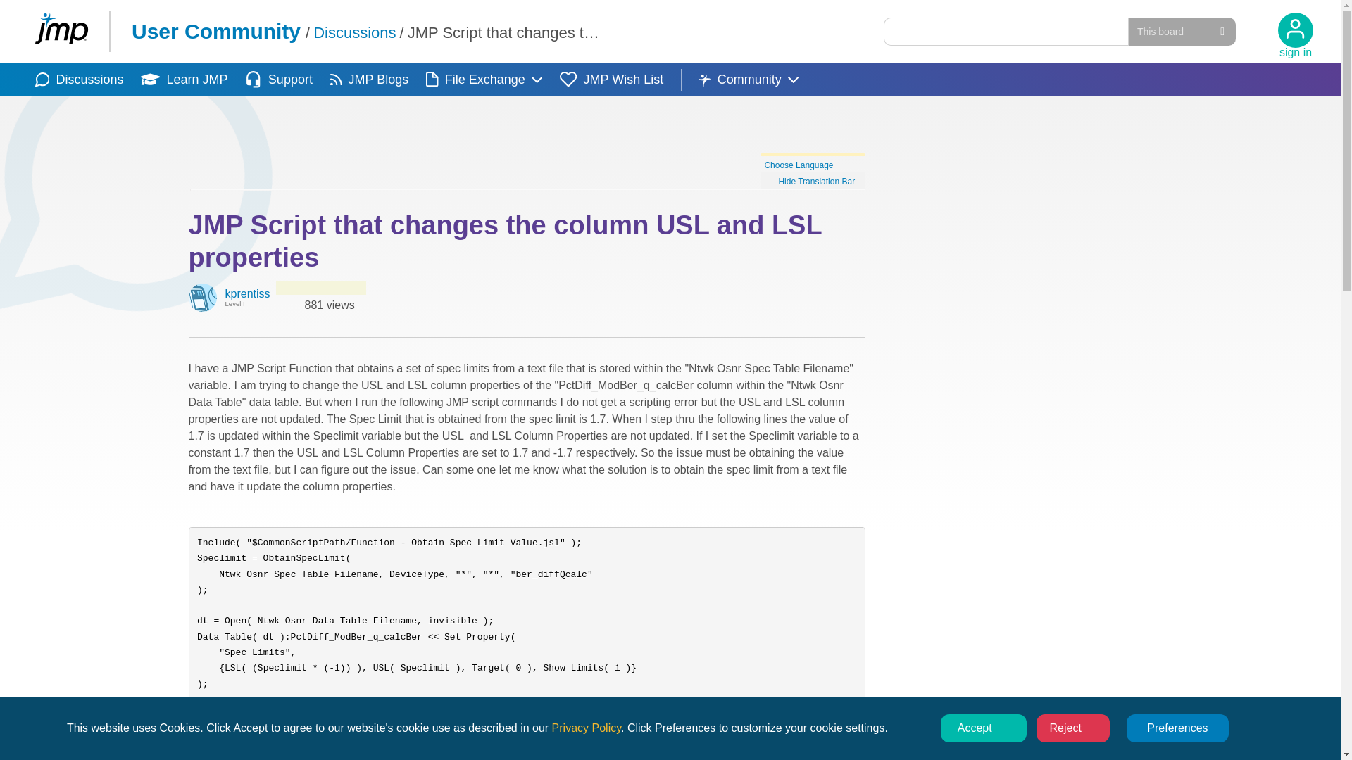 This screenshot has width=1352, height=760. What do you see at coordinates (369, 80) in the screenshot?
I see `Search` at bounding box center [369, 80].